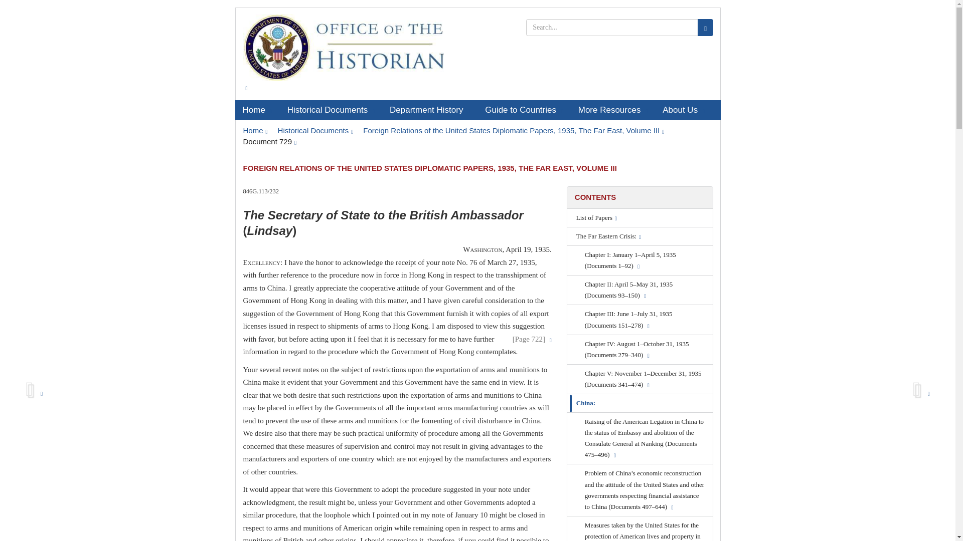 The image size is (963, 541). What do you see at coordinates (315, 130) in the screenshot?
I see `Historical Documents` at bounding box center [315, 130].